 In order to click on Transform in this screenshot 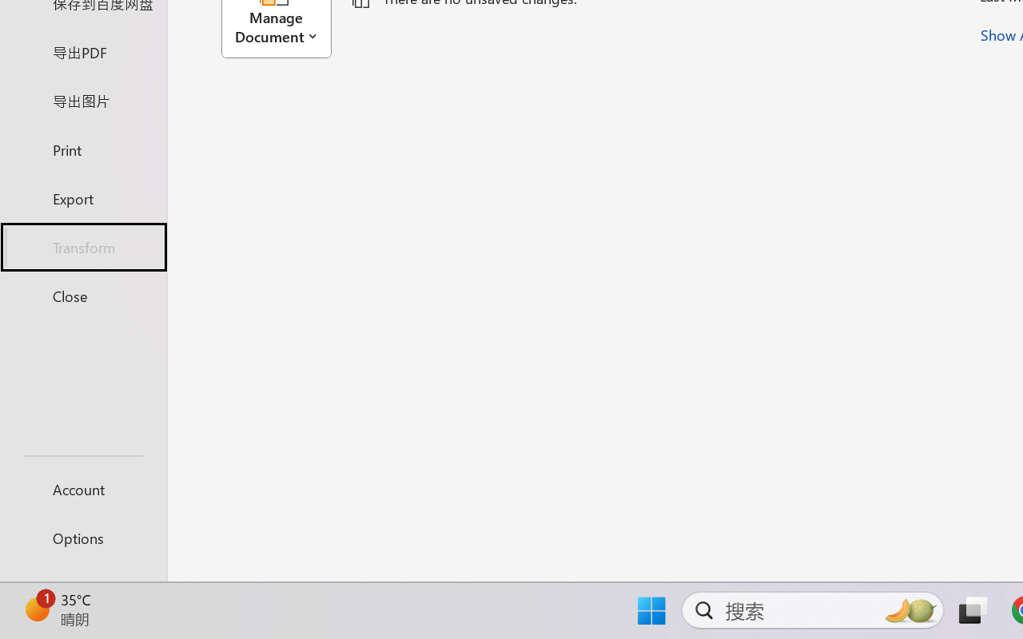, I will do `click(83, 248)`.